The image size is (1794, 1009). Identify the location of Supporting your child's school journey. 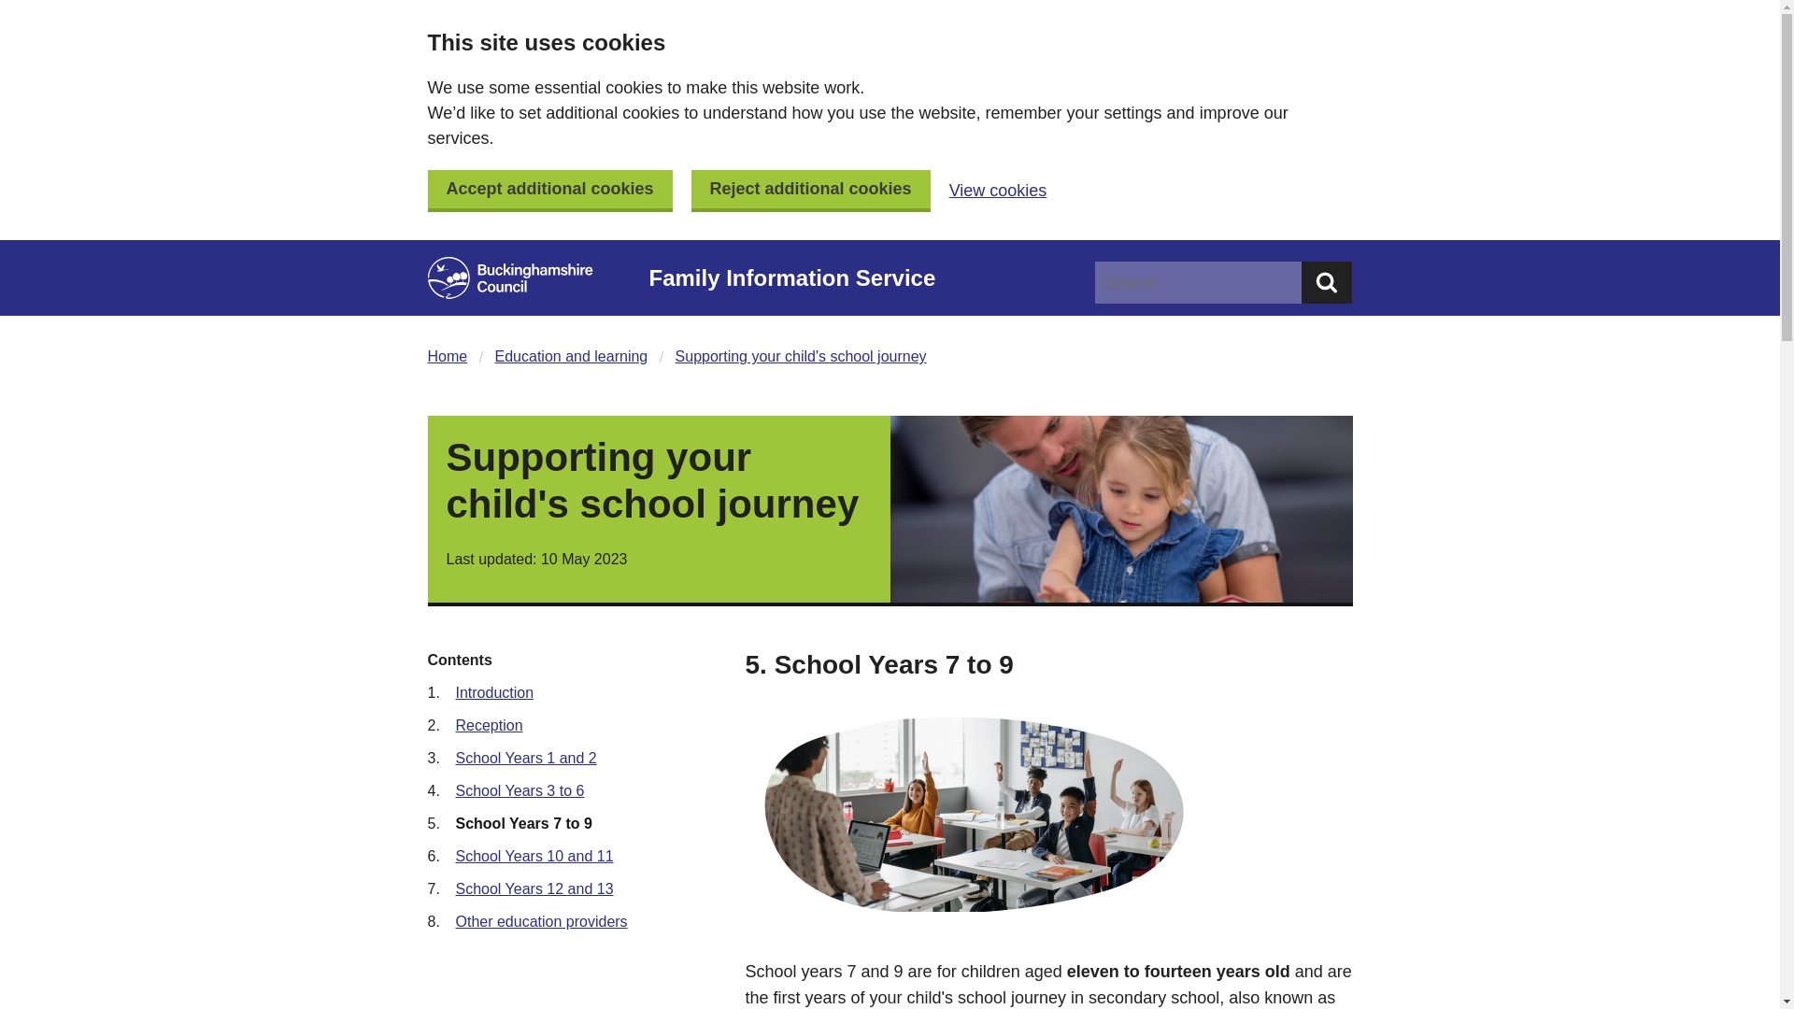
(802, 357).